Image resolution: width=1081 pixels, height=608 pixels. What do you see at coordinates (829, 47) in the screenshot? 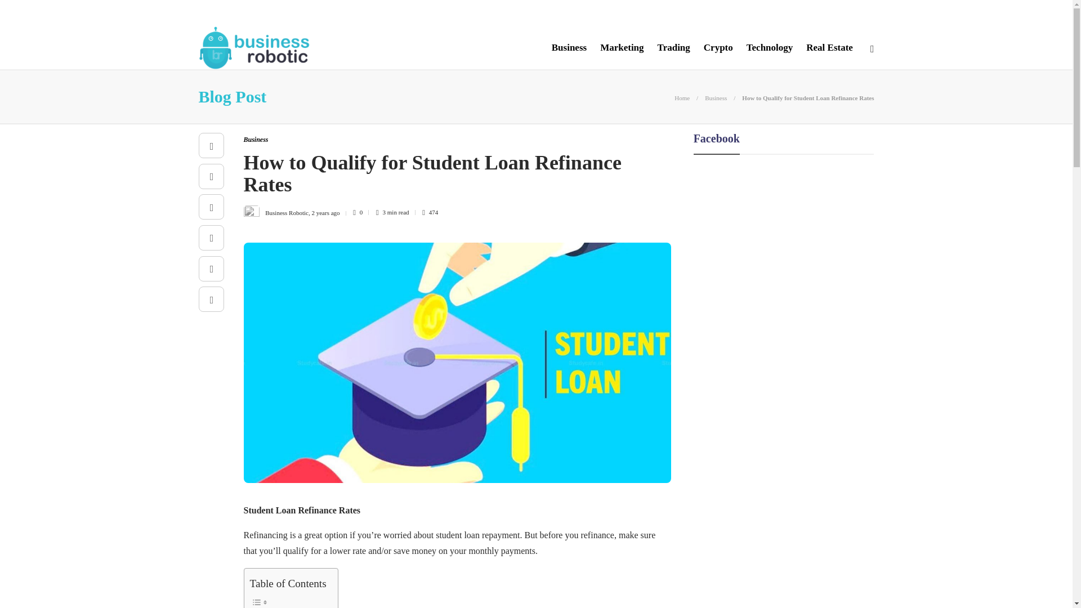
I see `Real Estate` at bounding box center [829, 47].